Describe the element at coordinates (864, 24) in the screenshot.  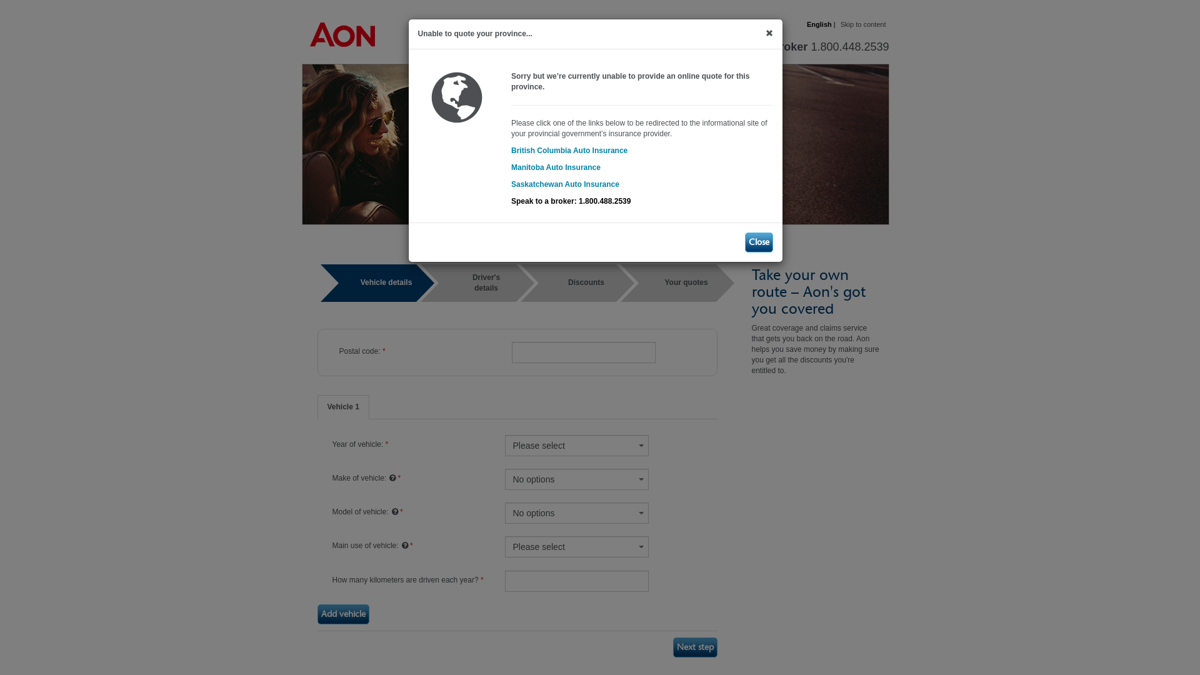
I see `Skip to content` at that location.